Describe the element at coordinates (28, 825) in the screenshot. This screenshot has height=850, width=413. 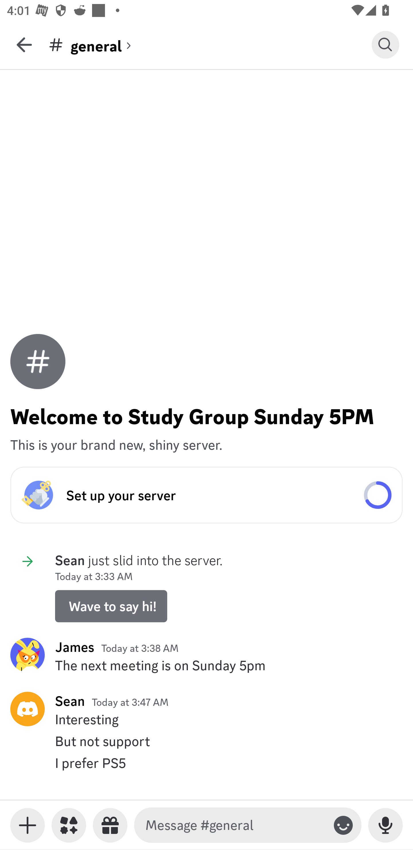
I see `Toggle media keyboard` at that location.